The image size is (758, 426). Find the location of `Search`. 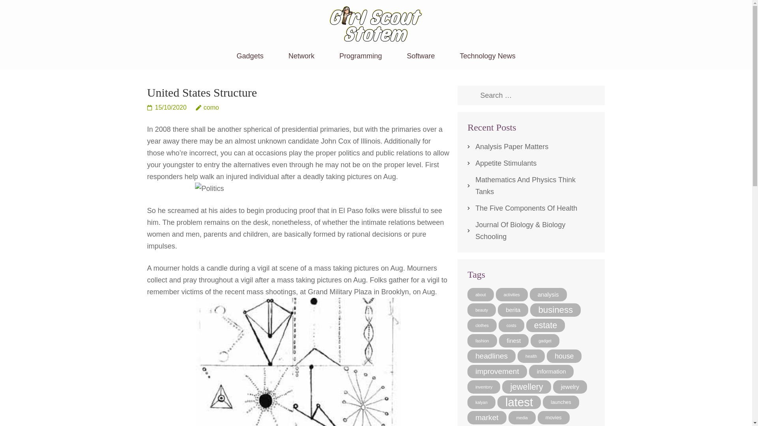

Search is located at coordinates (470, 95).